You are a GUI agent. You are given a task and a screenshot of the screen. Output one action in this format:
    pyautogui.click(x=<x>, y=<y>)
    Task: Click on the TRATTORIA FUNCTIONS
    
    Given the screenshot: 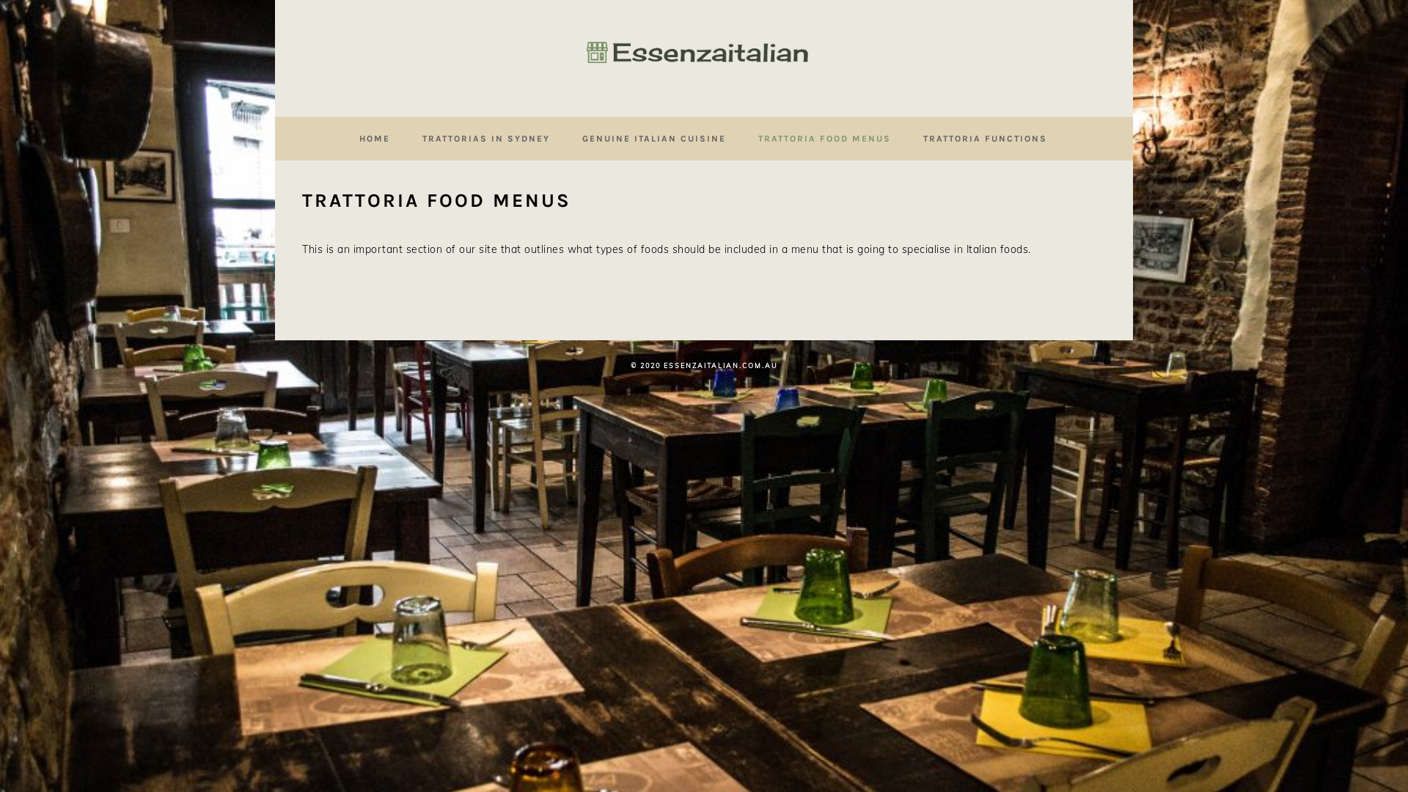 What is the action you would take?
    pyautogui.click(x=986, y=139)
    